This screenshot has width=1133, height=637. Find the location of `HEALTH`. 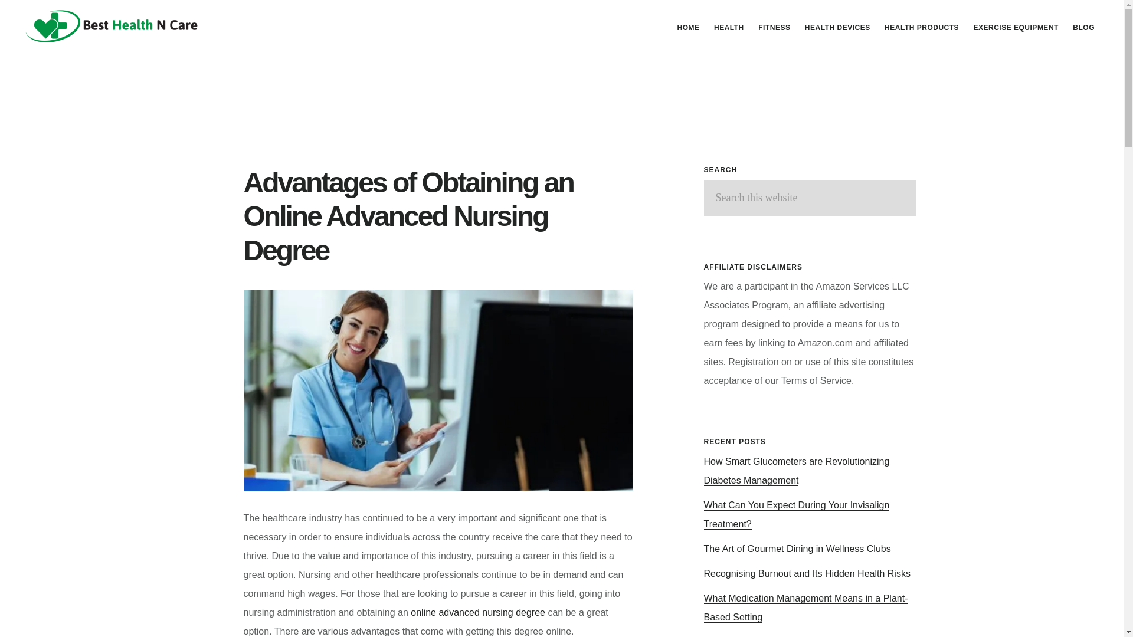

HEALTH is located at coordinates (729, 27).